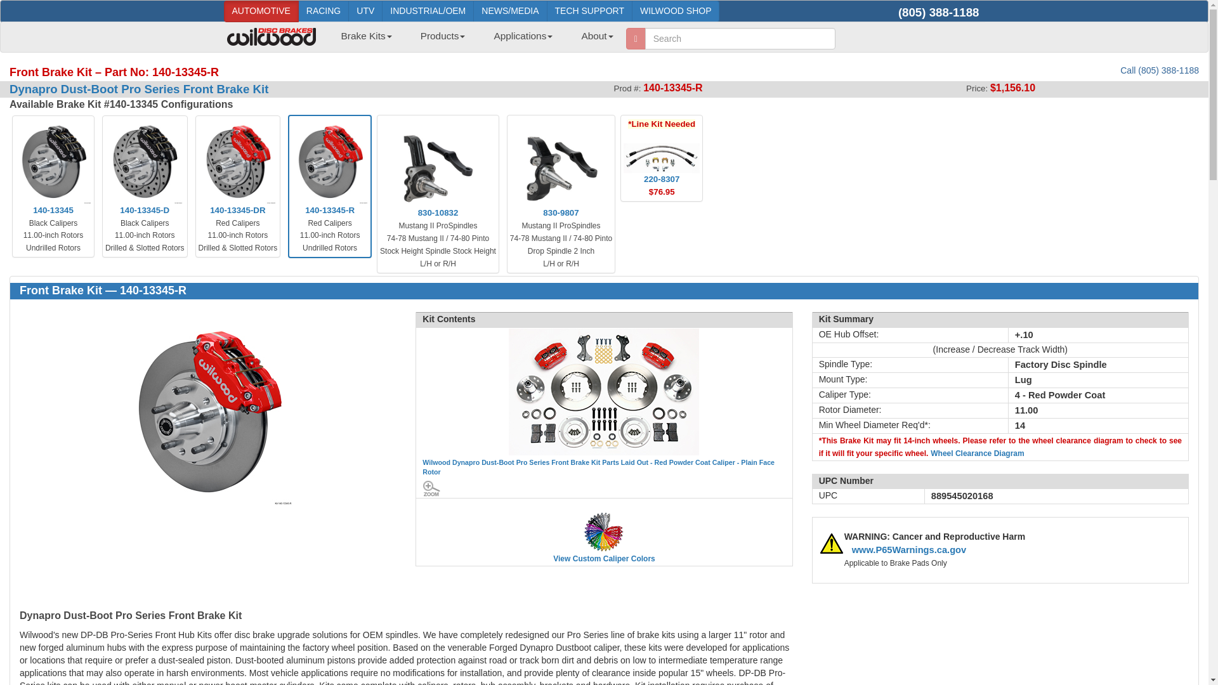 The image size is (1218, 685). Describe the element at coordinates (523, 40) in the screenshot. I see `Applications` at that location.